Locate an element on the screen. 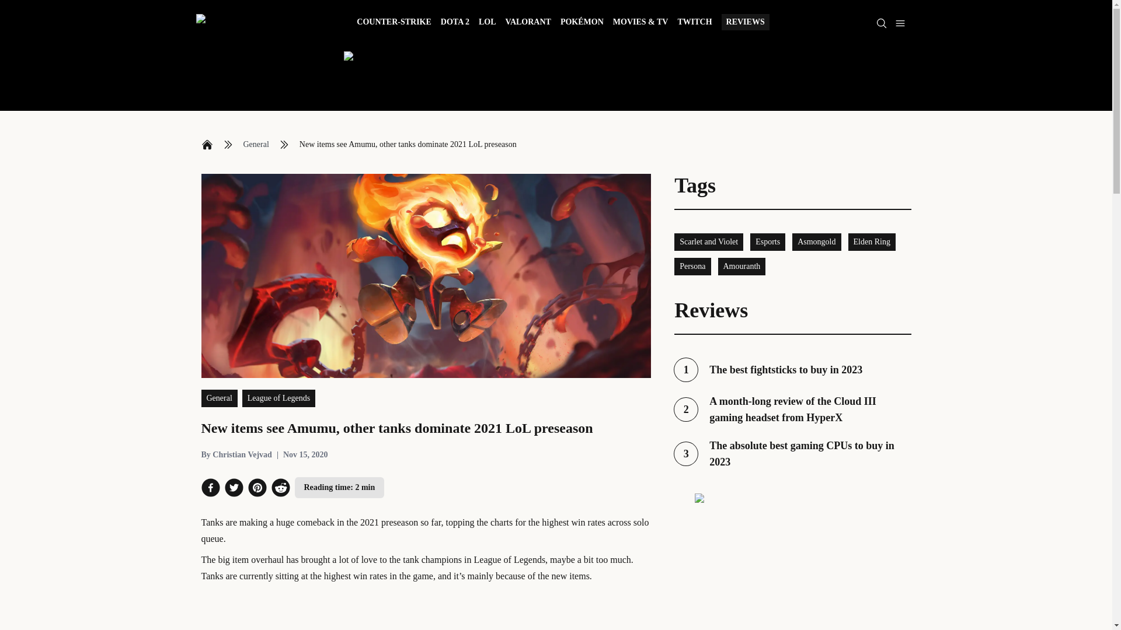  Amouranth is located at coordinates (741, 266).